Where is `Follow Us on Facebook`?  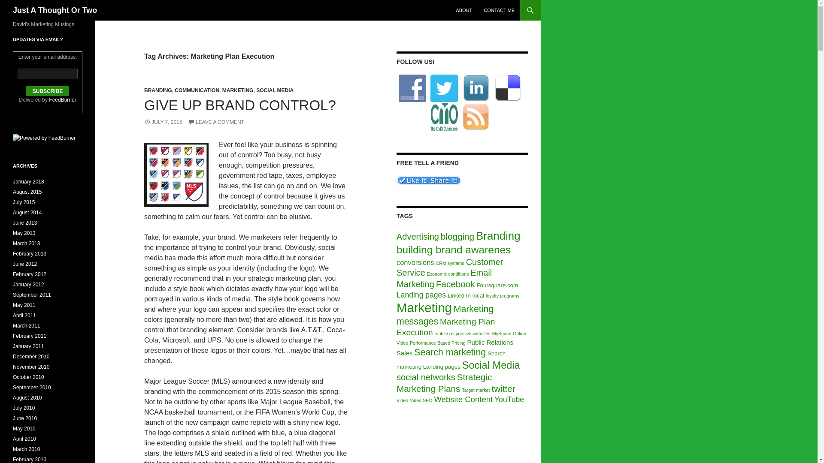 Follow Us on Facebook is located at coordinates (412, 88).